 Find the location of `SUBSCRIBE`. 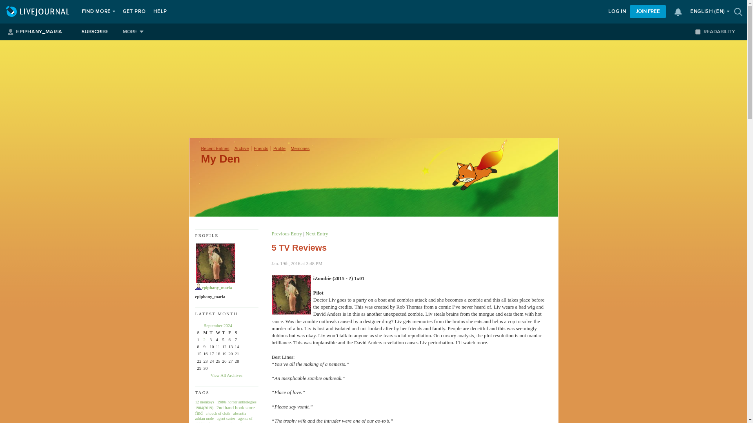

SUBSCRIBE is located at coordinates (95, 32).